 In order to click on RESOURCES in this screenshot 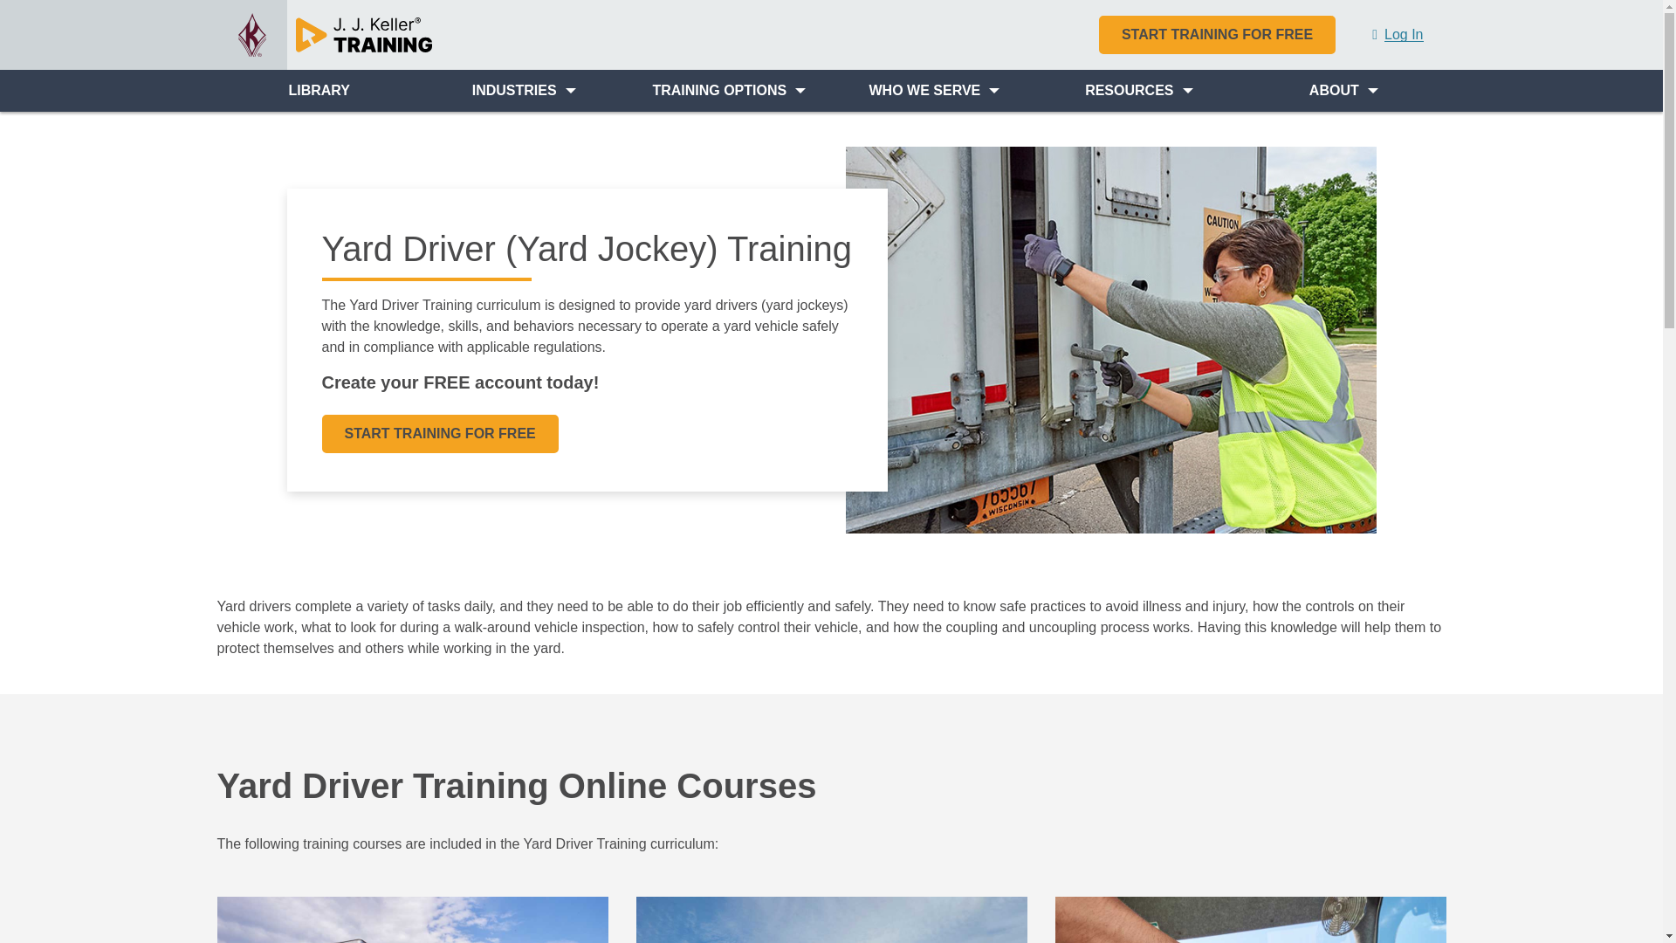, I will do `click(1139, 91)`.